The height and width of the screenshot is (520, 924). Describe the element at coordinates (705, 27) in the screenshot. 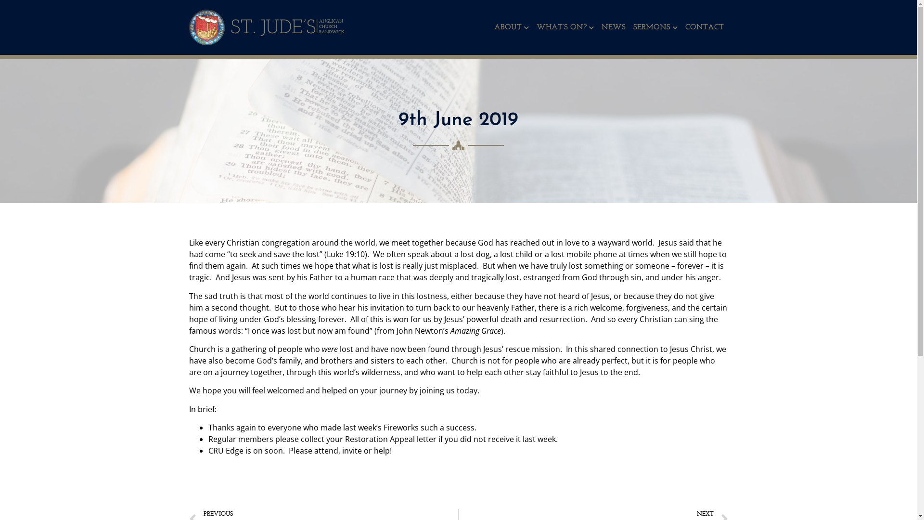

I see `CONTACT` at that location.